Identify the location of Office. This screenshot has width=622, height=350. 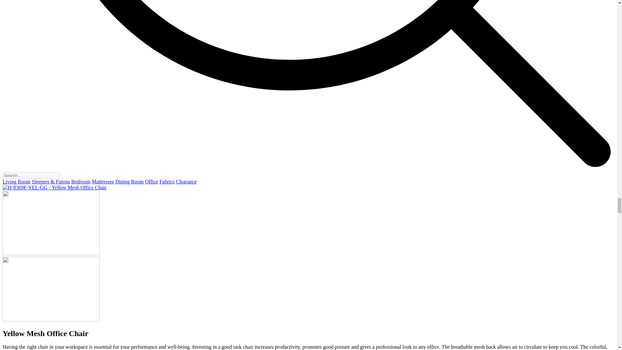
(152, 181).